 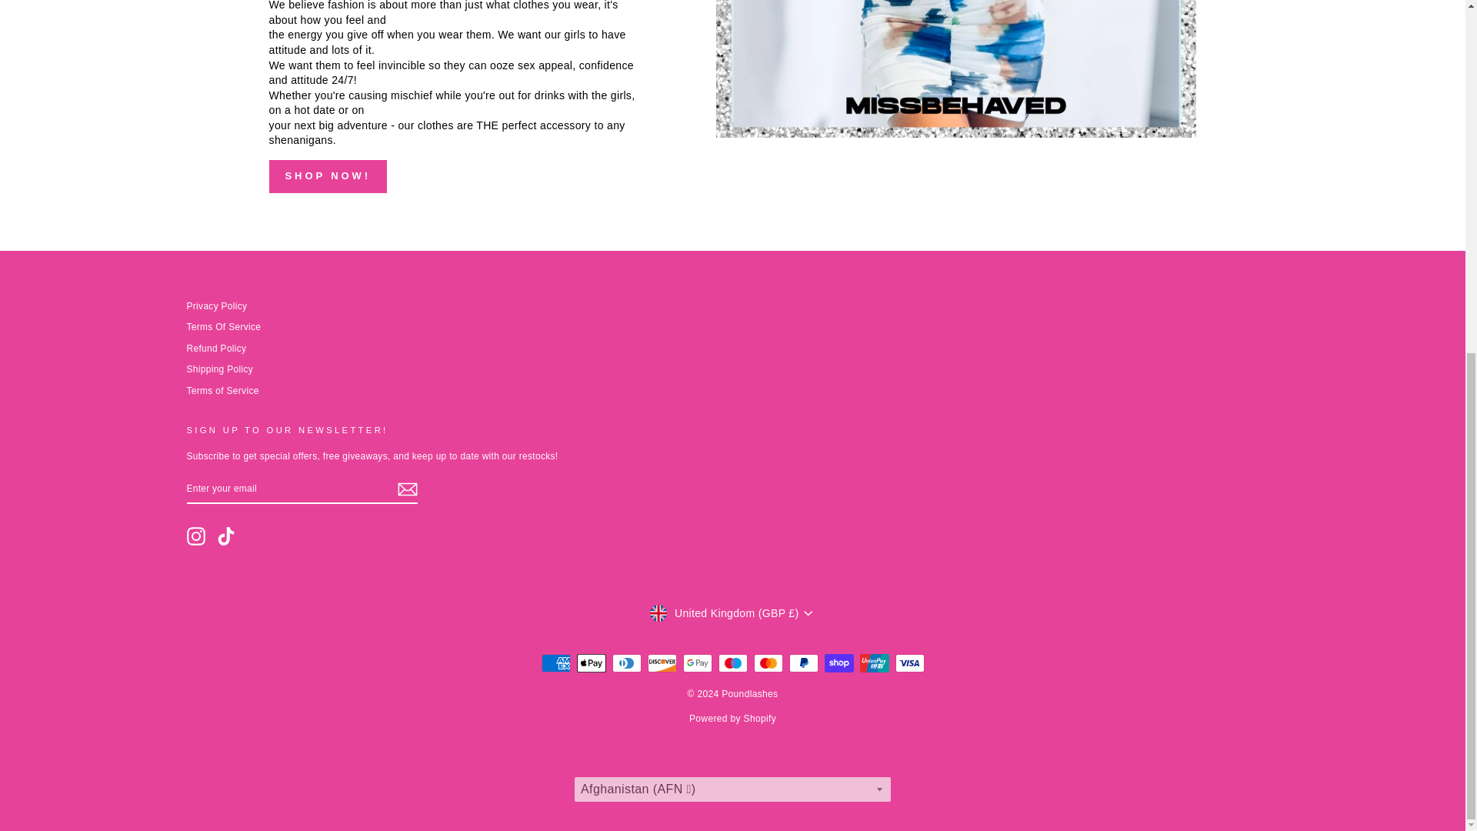 I want to click on Diners Club, so click(x=626, y=662).